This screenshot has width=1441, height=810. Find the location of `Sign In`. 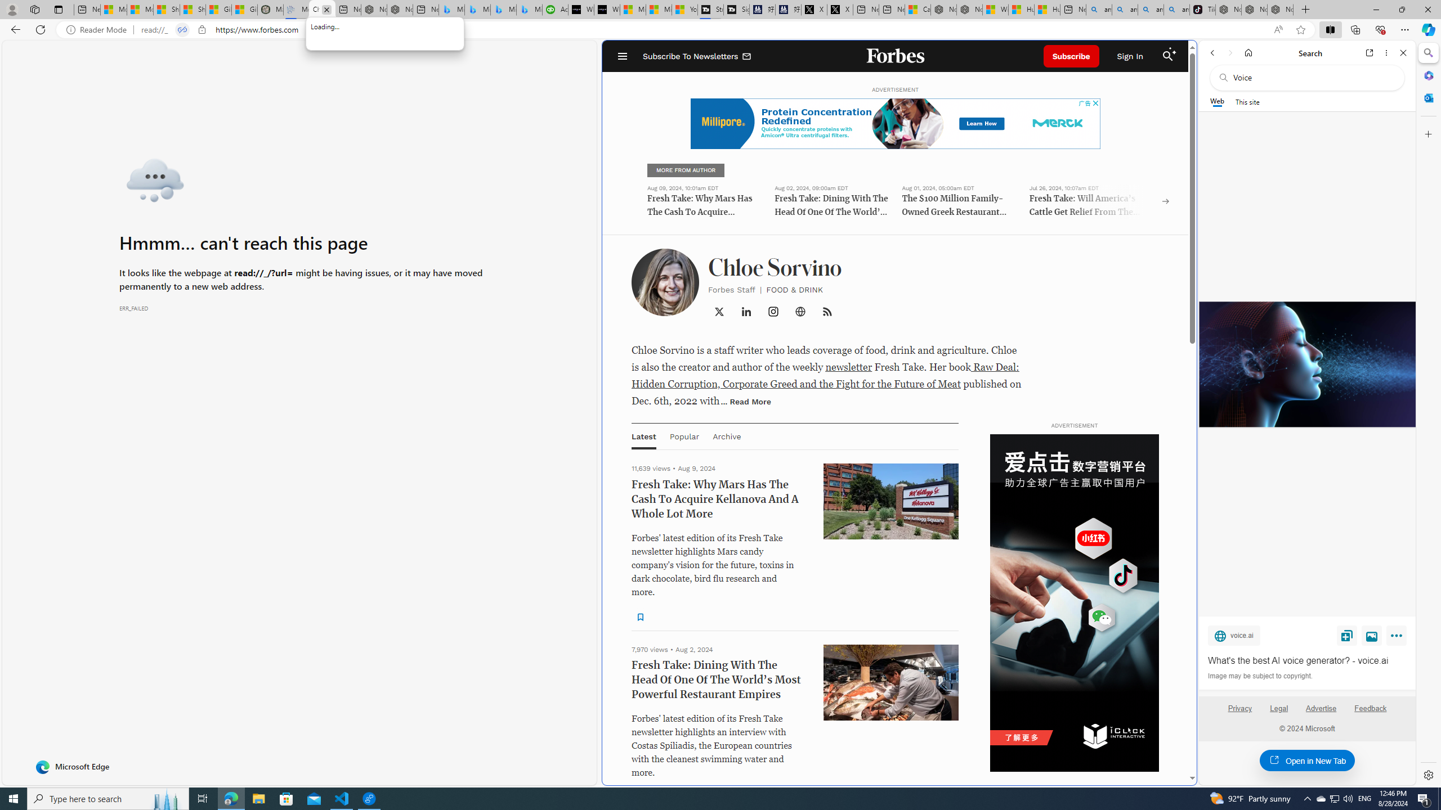

Sign In is located at coordinates (1130, 56).